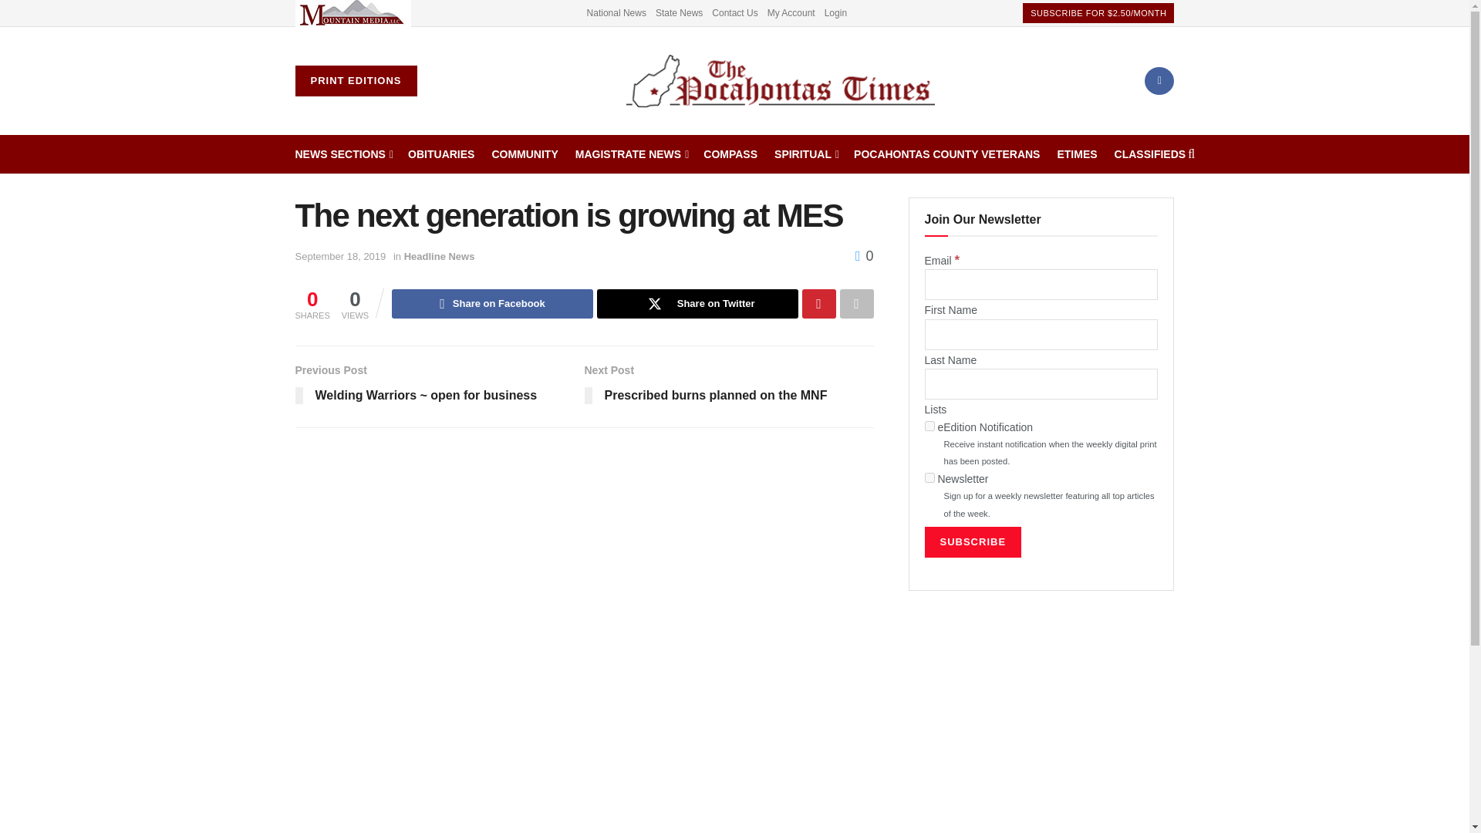  Describe the element at coordinates (525, 153) in the screenshot. I see `COMMUNITY` at that location.